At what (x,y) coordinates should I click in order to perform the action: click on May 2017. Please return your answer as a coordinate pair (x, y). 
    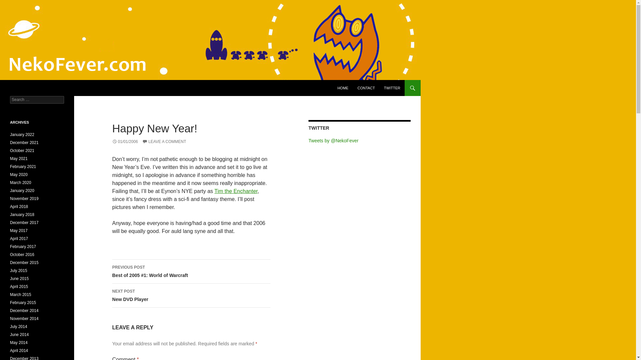
    Looking at the image, I should click on (19, 230).